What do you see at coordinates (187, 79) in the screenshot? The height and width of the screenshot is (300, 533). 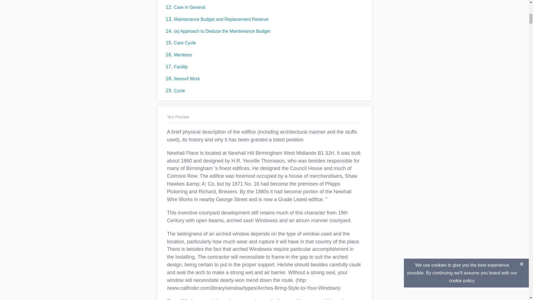 I see `Itemsof Work` at bounding box center [187, 79].